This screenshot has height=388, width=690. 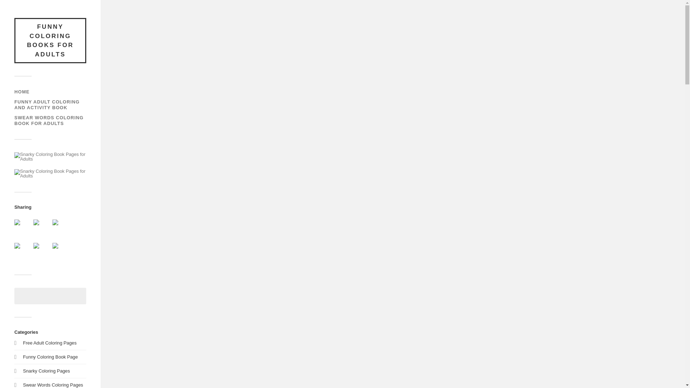 I want to click on Share on Facebook, so click(x=23, y=228).